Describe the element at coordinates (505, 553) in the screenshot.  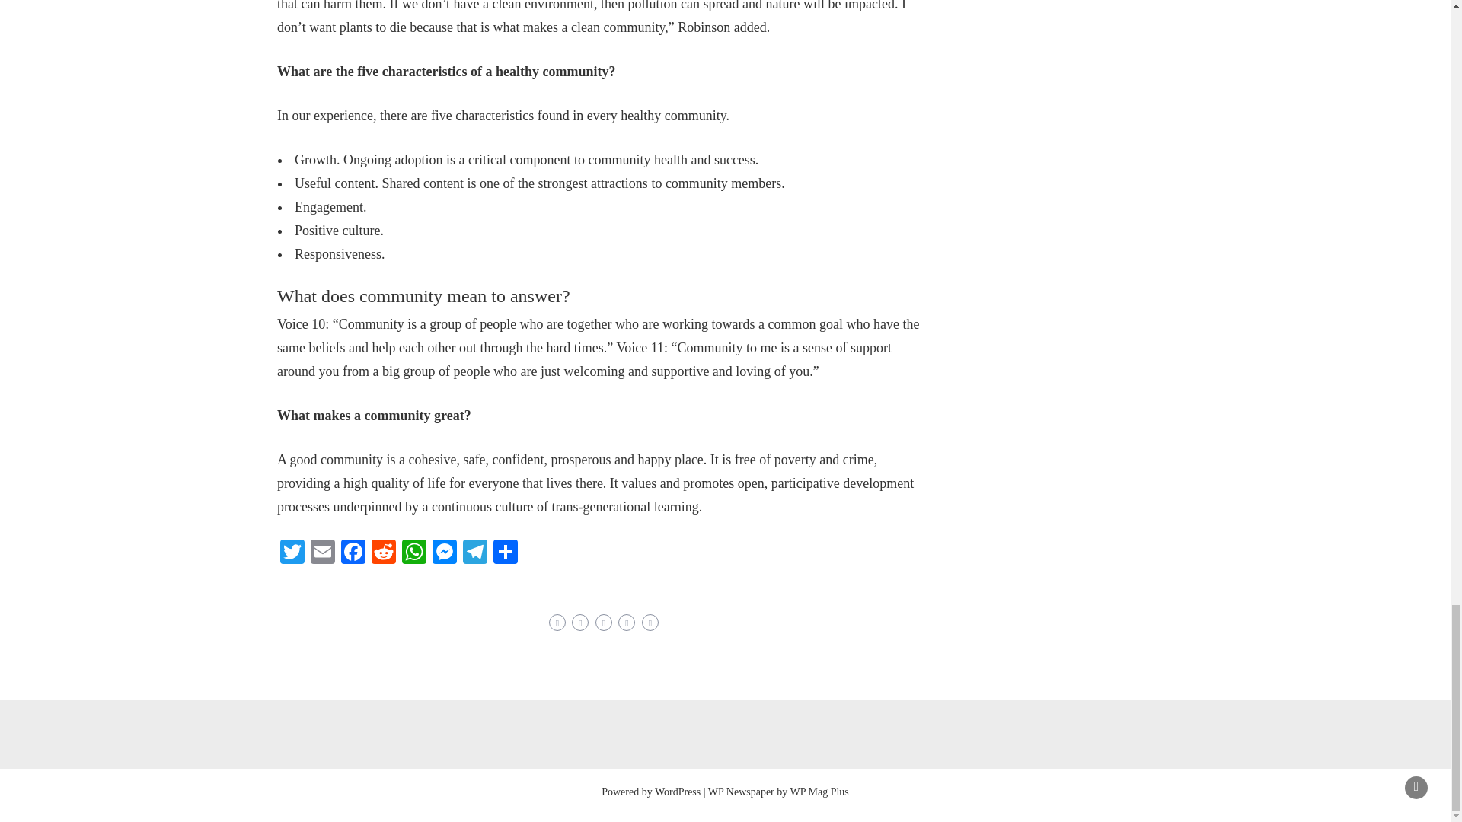
I see `Share` at that location.